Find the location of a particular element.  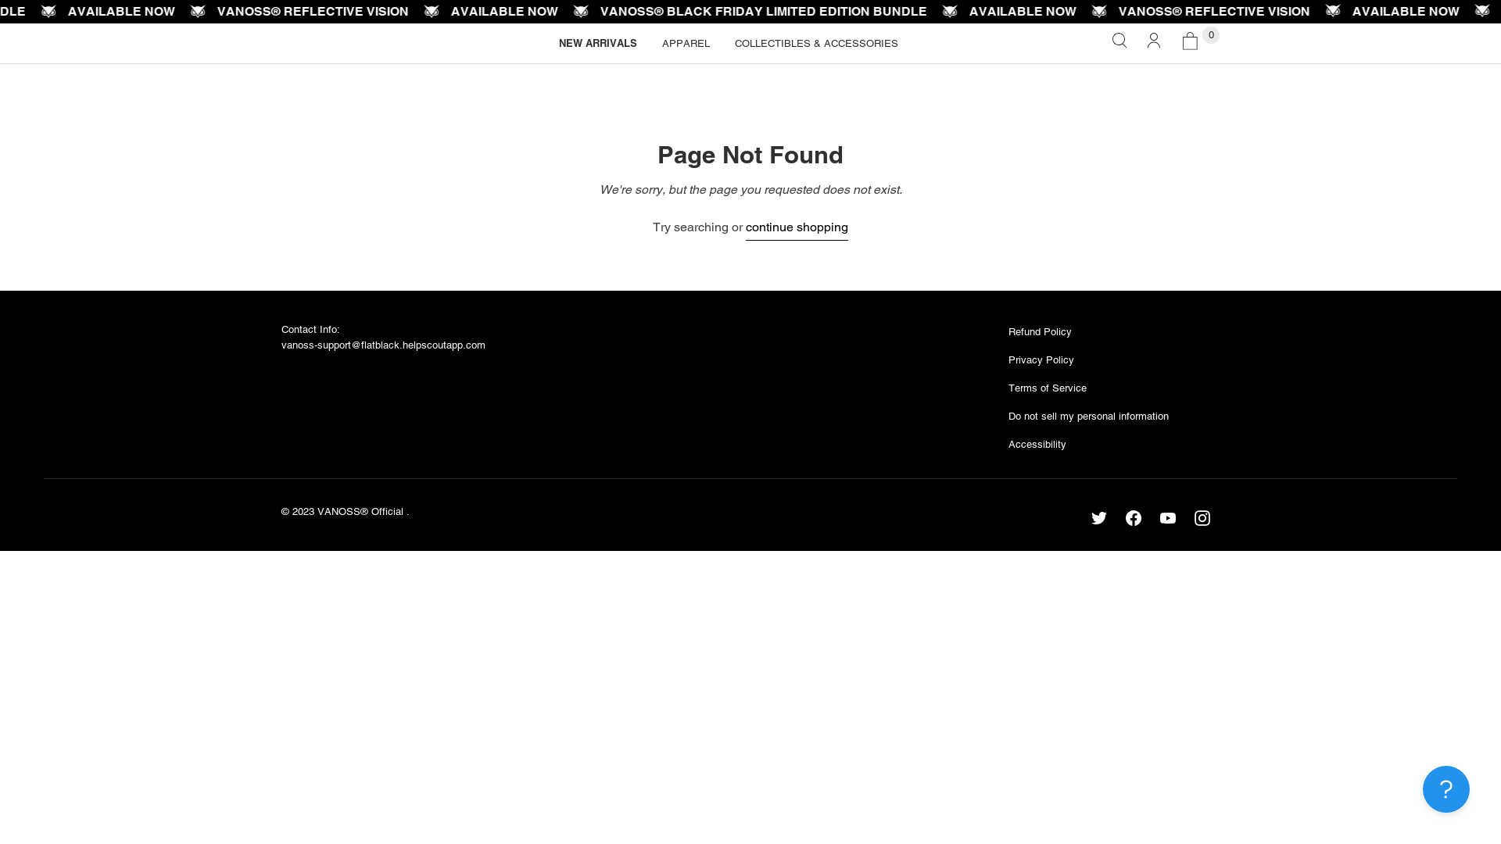

Do not sell my personal information is located at coordinates (1088, 416).